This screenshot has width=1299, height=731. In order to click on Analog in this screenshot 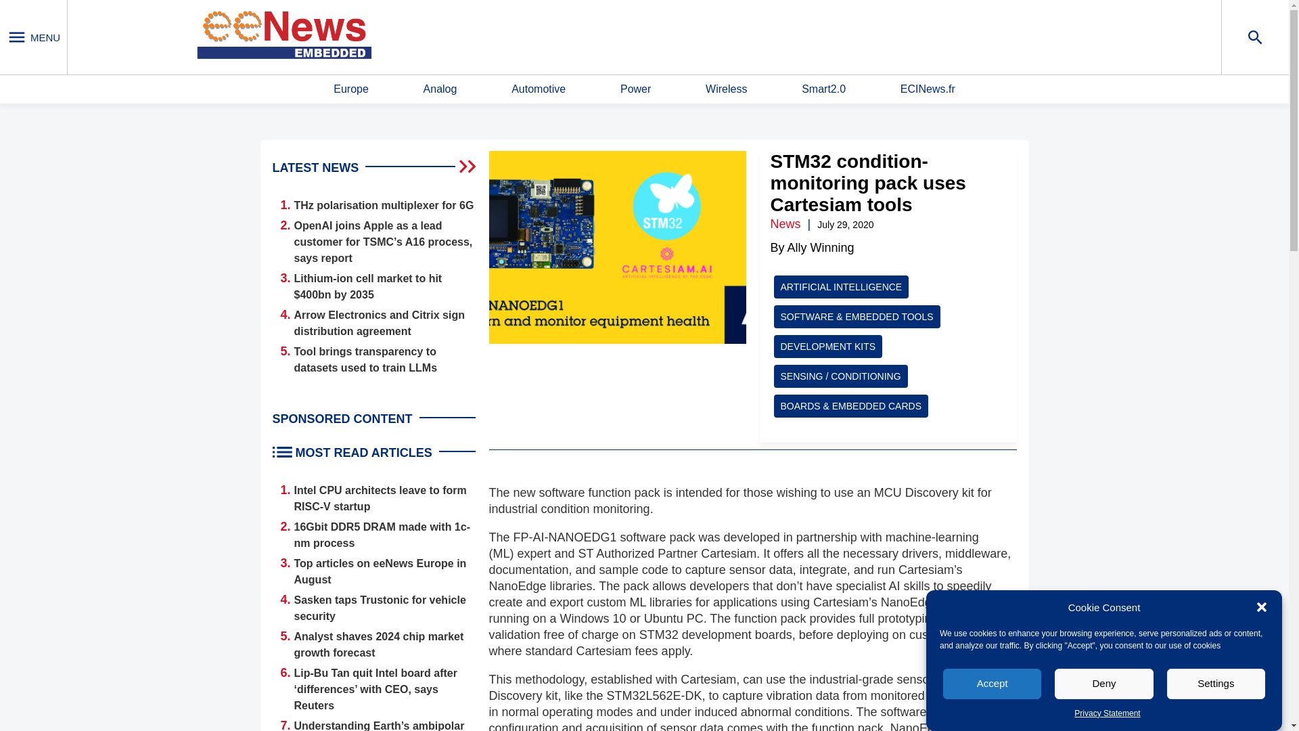, I will do `click(440, 89)`.